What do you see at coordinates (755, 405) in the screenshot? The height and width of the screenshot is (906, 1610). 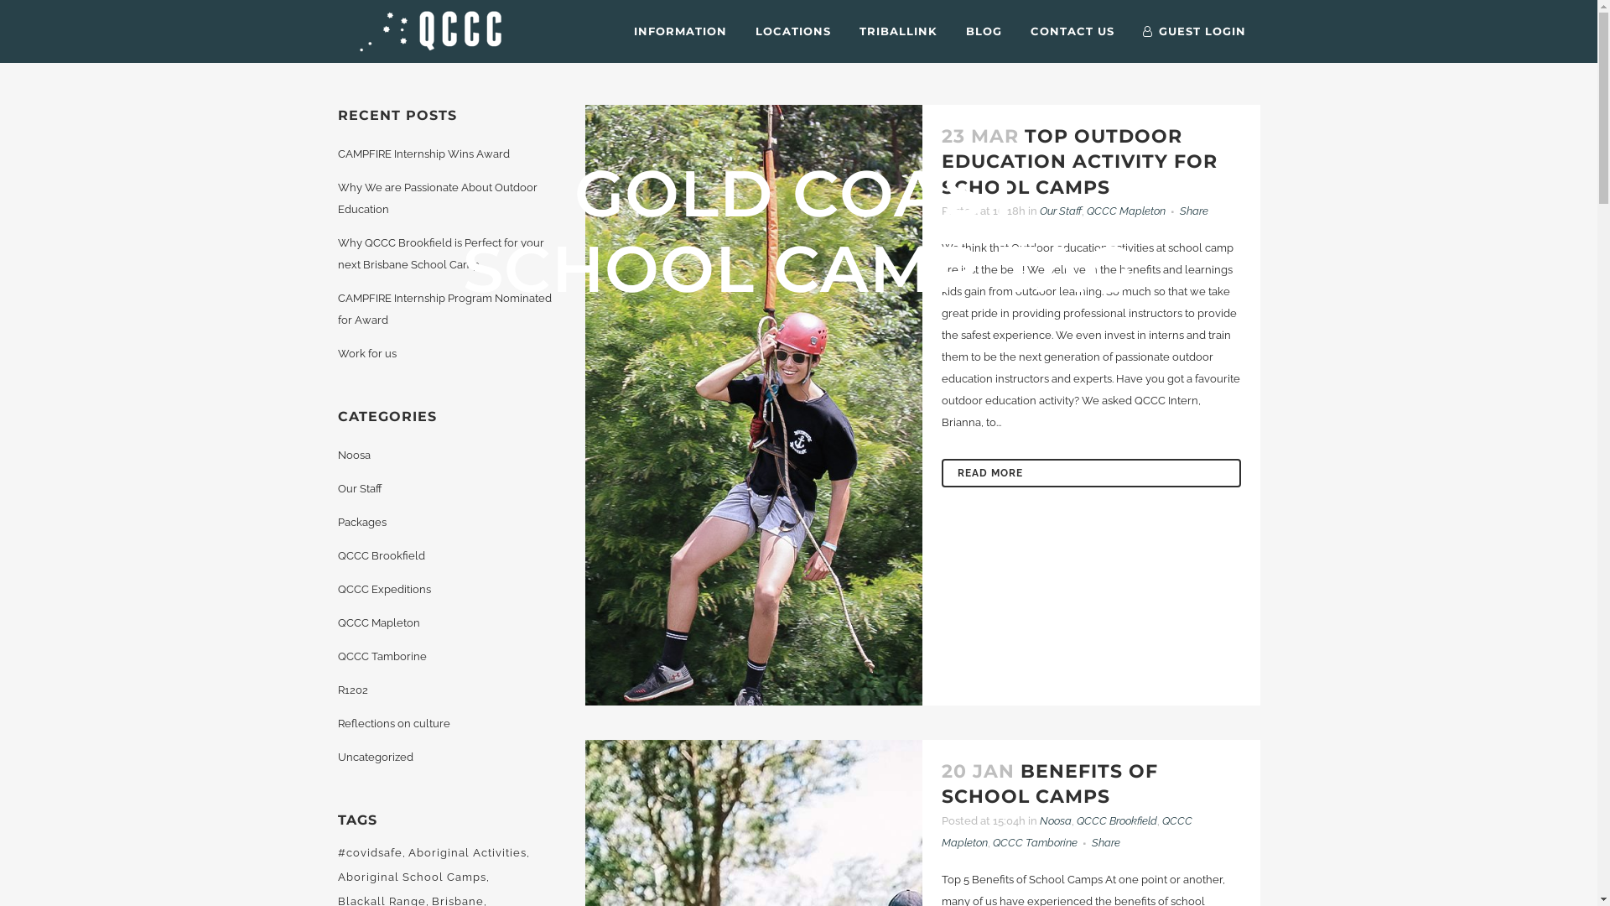 I see `Top Outdoor Education Activity for School Camps` at bounding box center [755, 405].